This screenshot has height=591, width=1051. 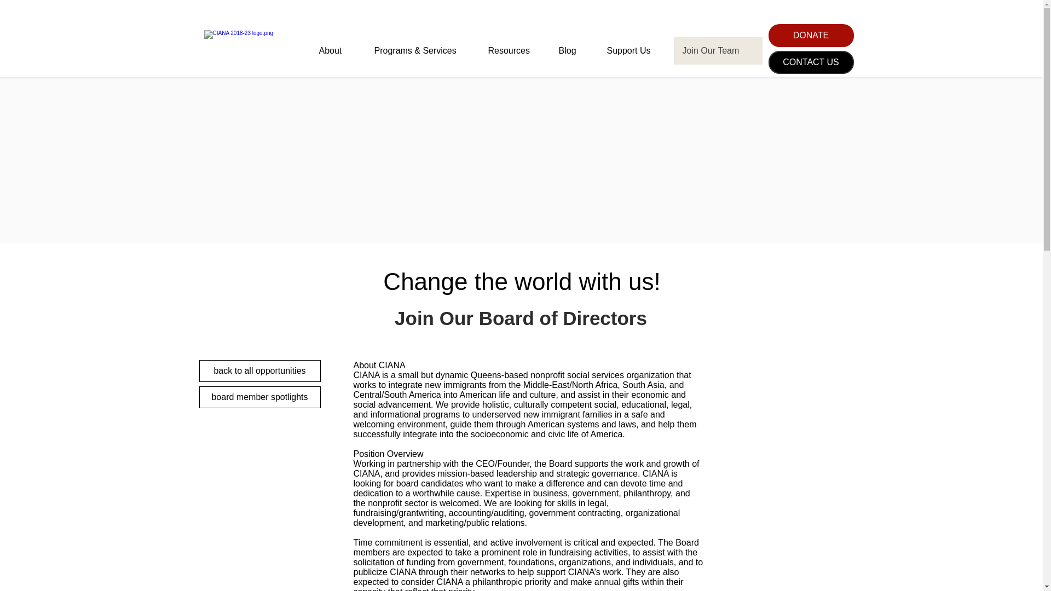 I want to click on DONATE, so click(x=811, y=36).